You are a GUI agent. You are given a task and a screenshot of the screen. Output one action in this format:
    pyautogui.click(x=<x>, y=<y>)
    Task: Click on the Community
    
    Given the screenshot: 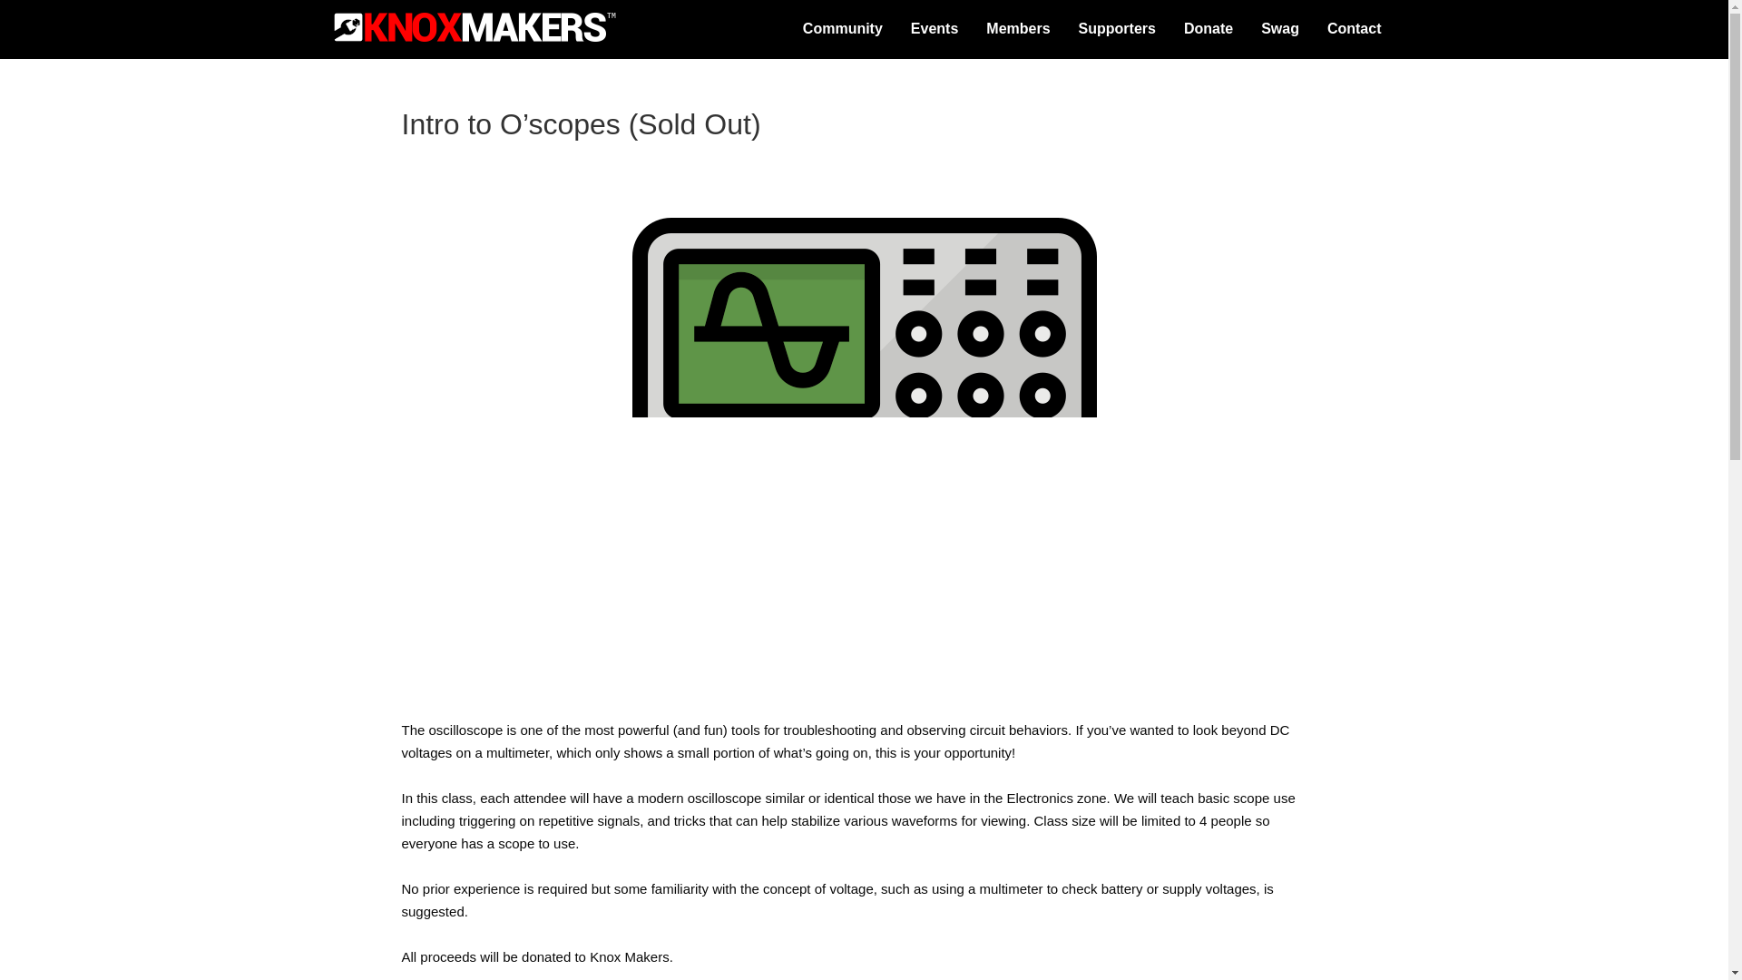 What is the action you would take?
    pyautogui.click(x=842, y=29)
    